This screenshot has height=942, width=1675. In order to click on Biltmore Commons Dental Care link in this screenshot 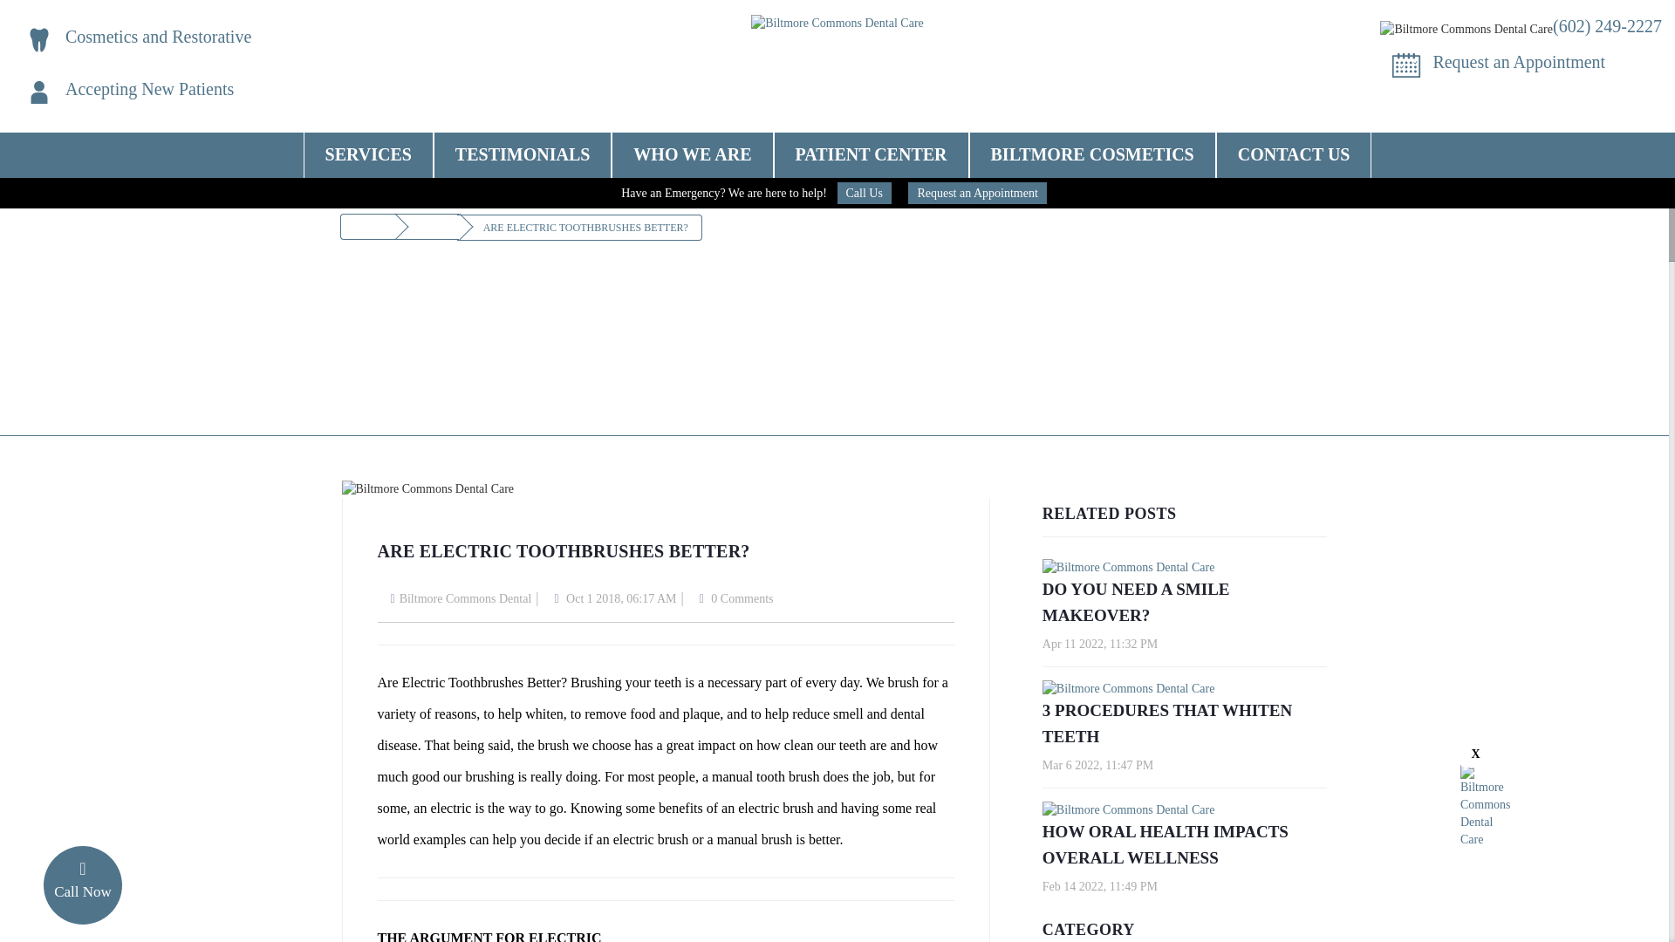, I will do `click(158, 37)`.